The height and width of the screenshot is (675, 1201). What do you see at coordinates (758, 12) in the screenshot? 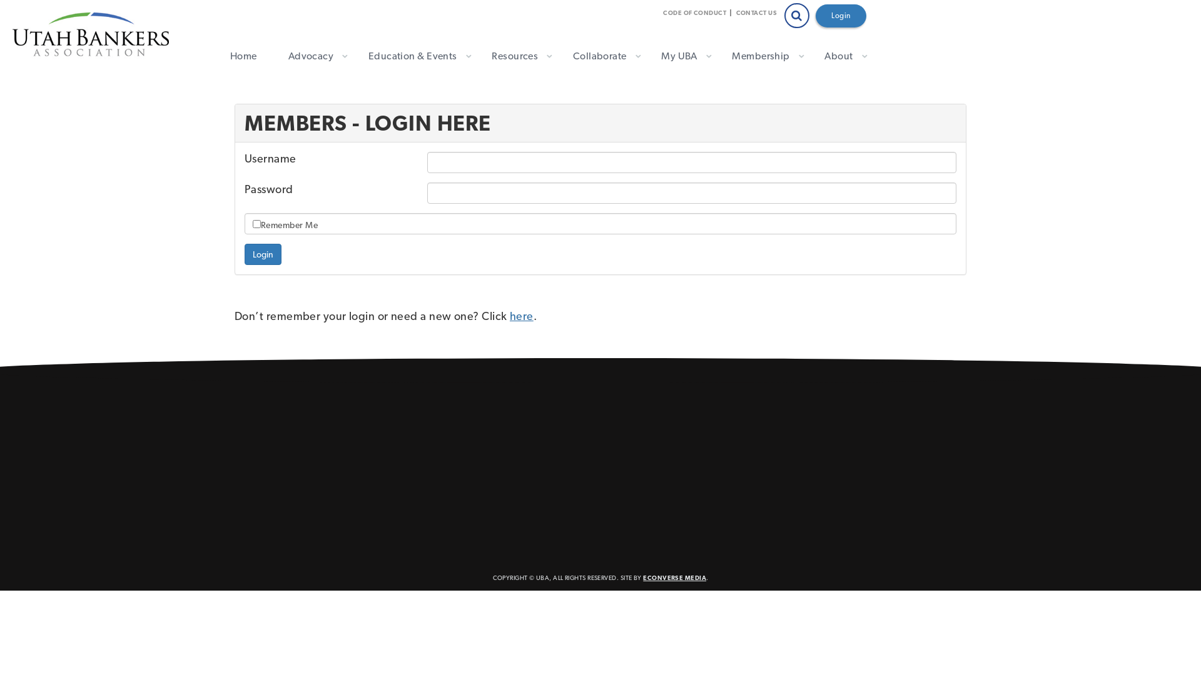
I see `CONTACT US` at bounding box center [758, 12].